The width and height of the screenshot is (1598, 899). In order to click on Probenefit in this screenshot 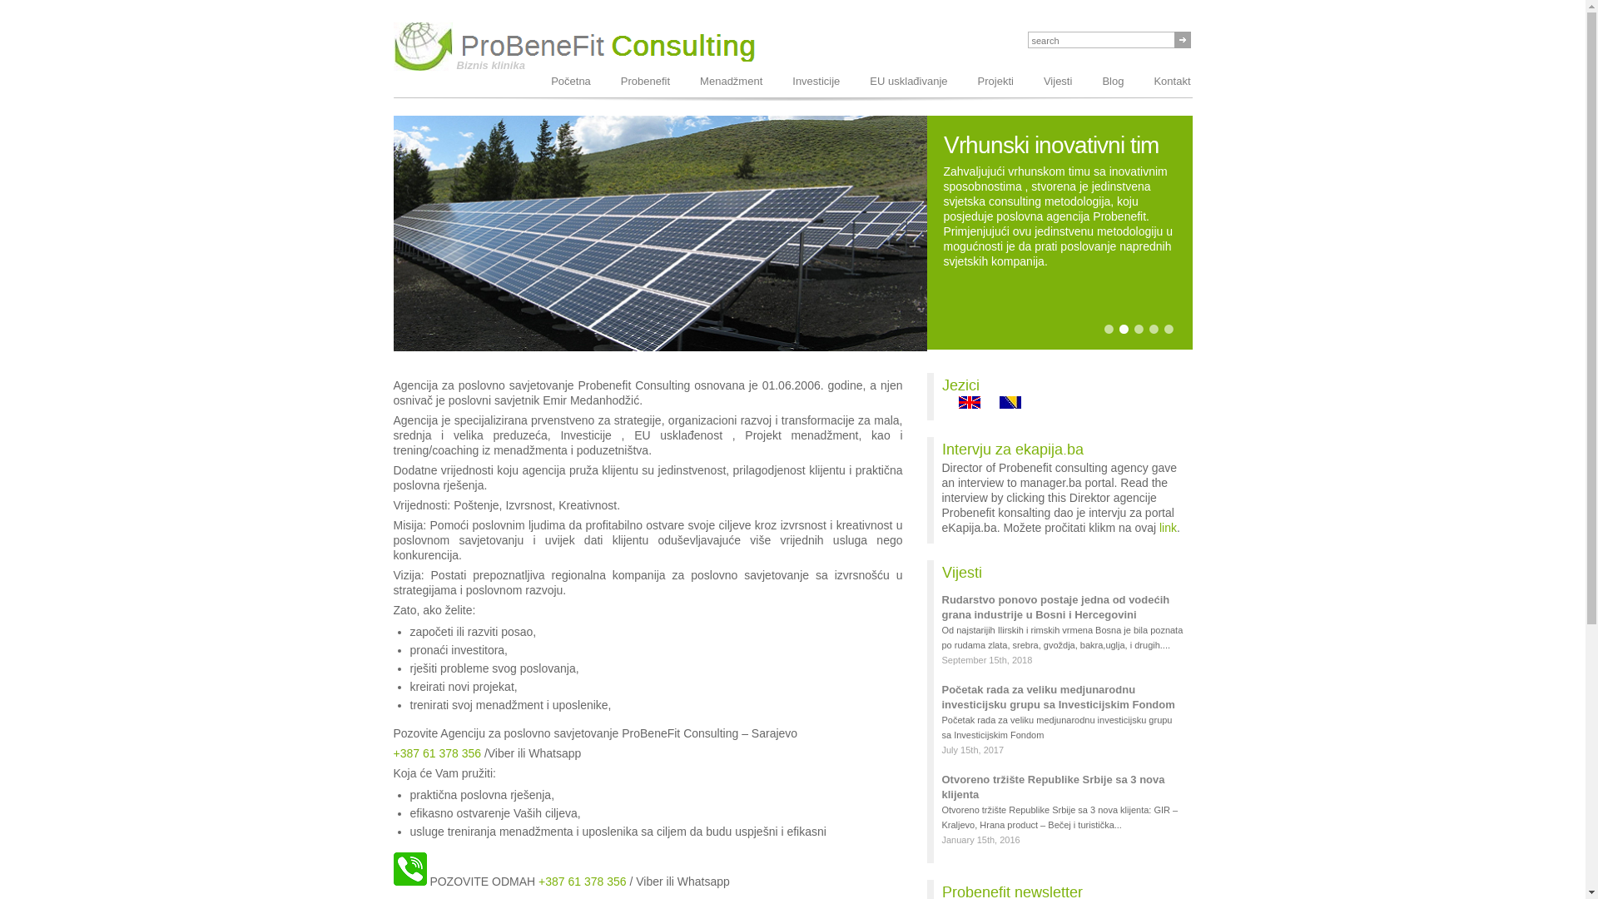, I will do `click(646, 82)`.